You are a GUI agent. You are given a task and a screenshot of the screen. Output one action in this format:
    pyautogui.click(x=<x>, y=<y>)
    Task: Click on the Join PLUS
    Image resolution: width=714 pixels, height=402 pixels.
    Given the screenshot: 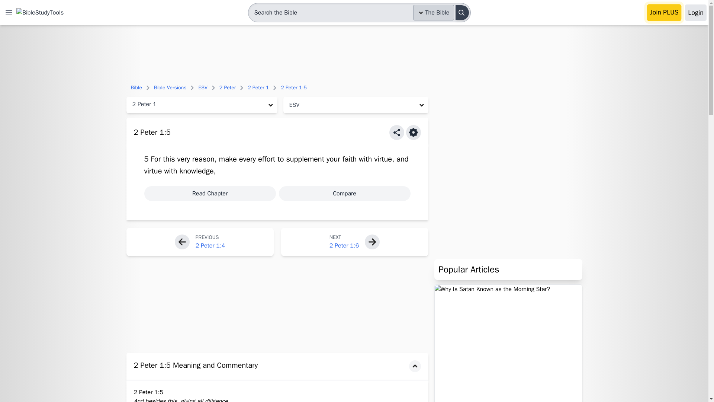 What is the action you would take?
    pyautogui.click(x=664, y=13)
    